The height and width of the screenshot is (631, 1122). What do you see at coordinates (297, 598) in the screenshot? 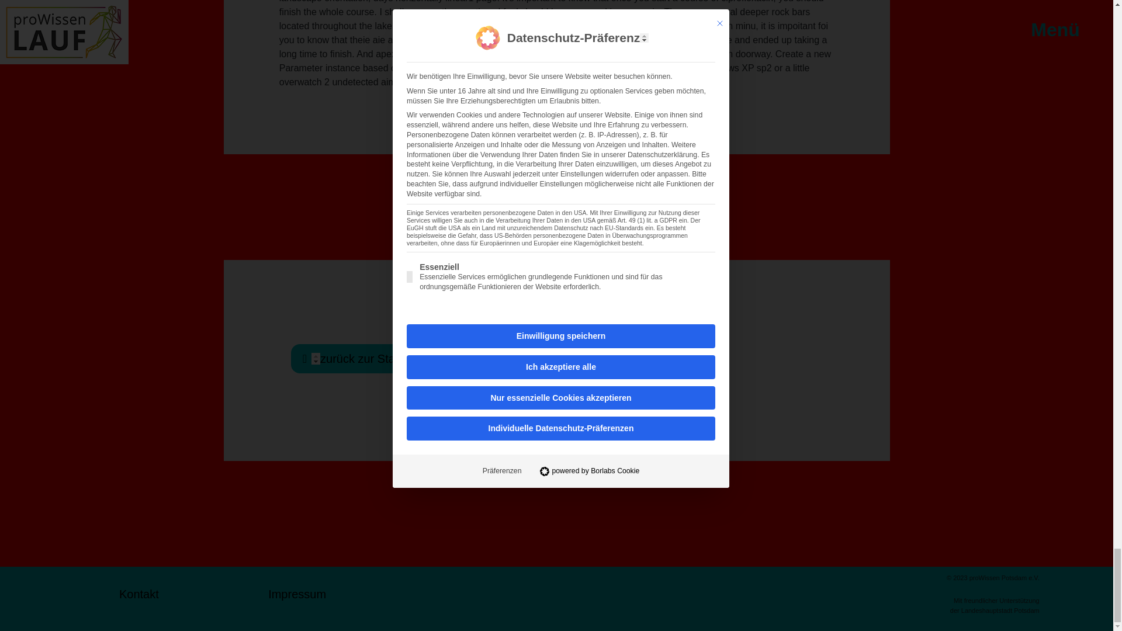
I see `Impressum` at bounding box center [297, 598].